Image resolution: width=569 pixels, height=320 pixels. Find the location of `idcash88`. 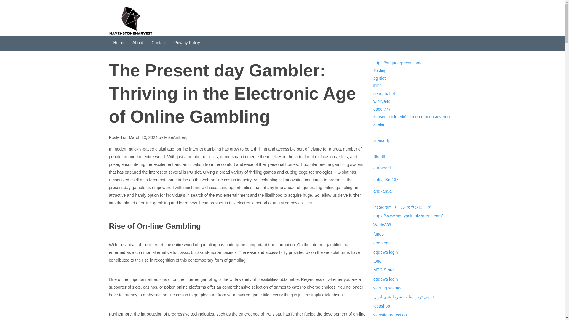

idcash88 is located at coordinates (381, 306).